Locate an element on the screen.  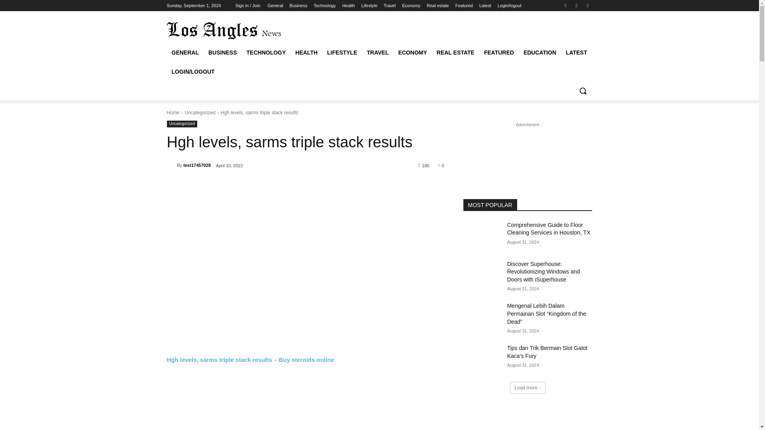
View all posts in Uncategorized is located at coordinates (199, 113).